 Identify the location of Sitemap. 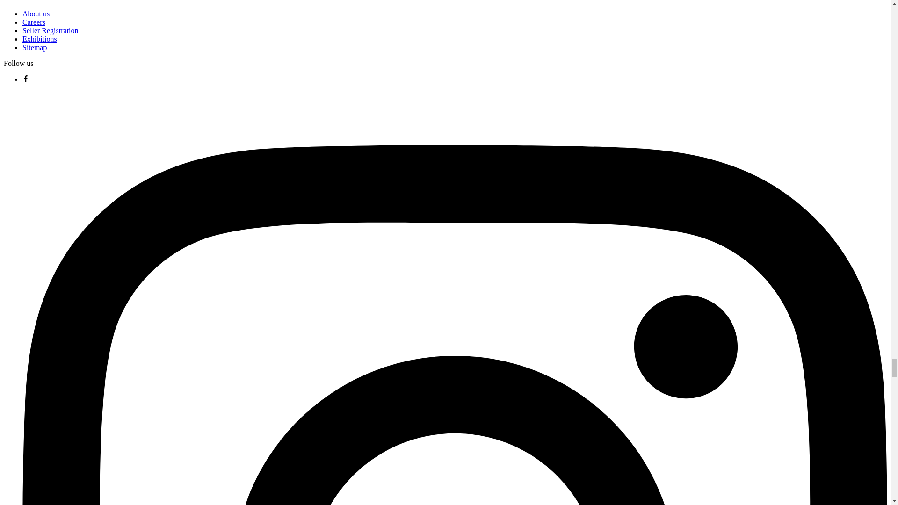
(35, 47).